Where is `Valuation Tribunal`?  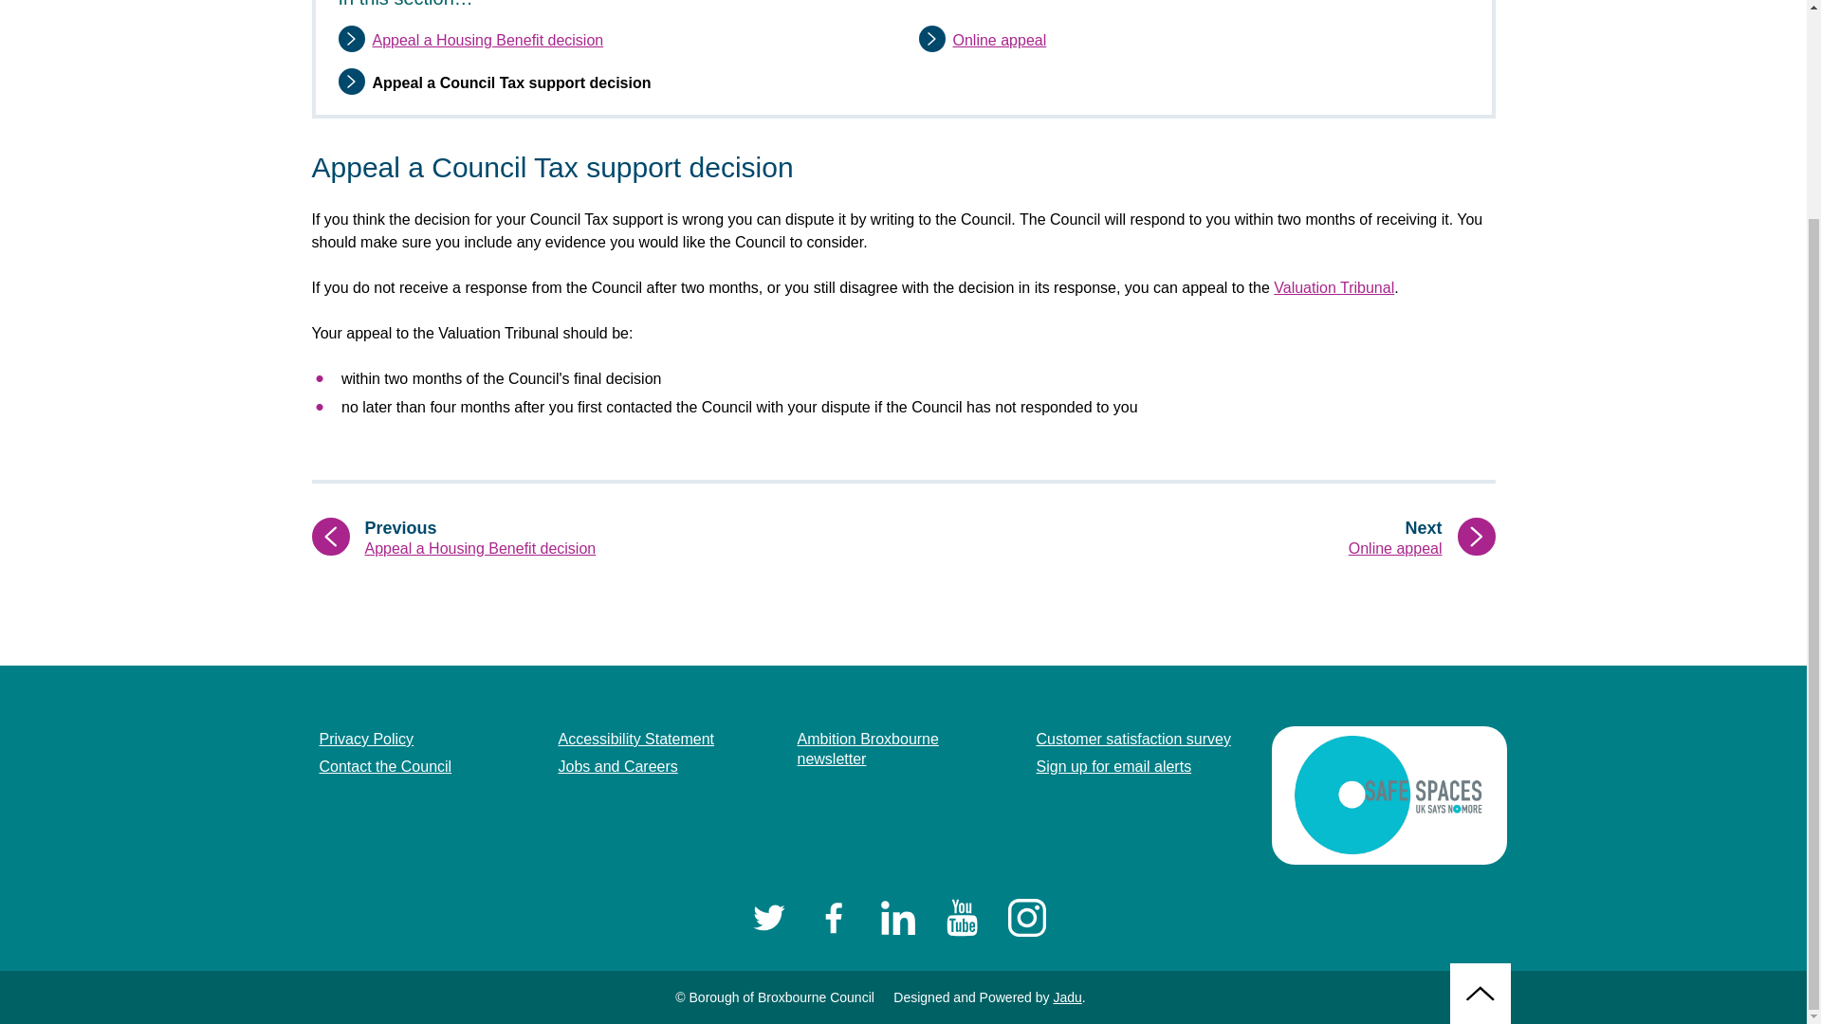
Valuation Tribunal is located at coordinates (366, 740).